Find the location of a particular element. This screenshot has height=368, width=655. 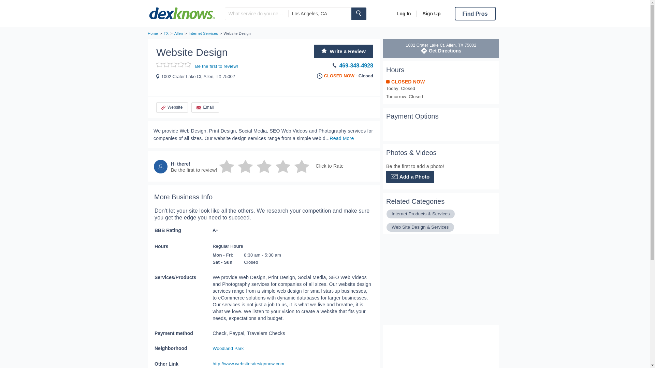

TX is located at coordinates (166, 33).